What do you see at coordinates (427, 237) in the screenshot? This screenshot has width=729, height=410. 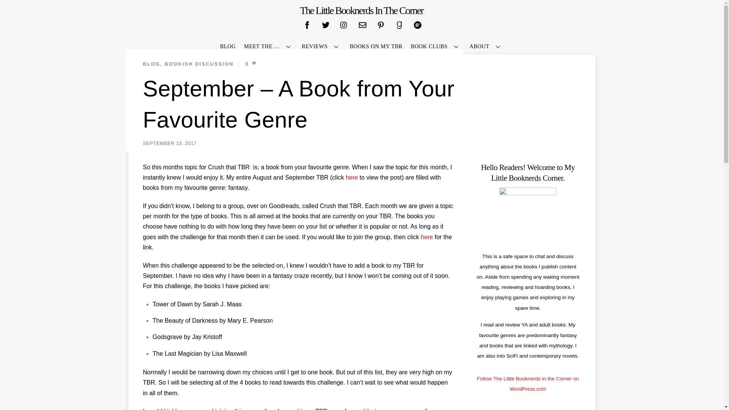 I see `here` at bounding box center [427, 237].